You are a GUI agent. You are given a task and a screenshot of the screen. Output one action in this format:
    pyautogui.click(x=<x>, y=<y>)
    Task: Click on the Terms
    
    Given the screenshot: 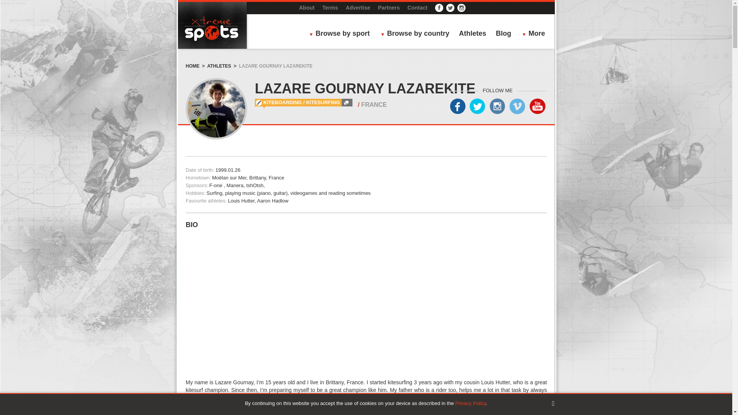 What is the action you would take?
    pyautogui.click(x=330, y=8)
    